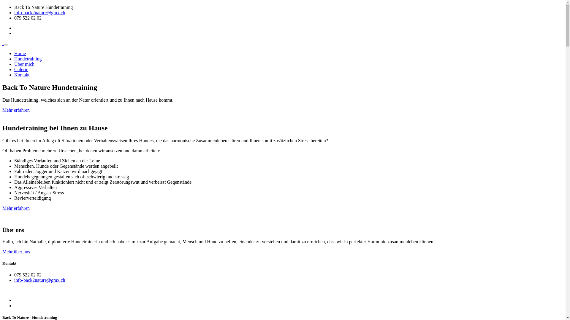 This screenshot has width=570, height=320. What do you see at coordinates (22, 75) in the screenshot?
I see `Kontakt` at bounding box center [22, 75].